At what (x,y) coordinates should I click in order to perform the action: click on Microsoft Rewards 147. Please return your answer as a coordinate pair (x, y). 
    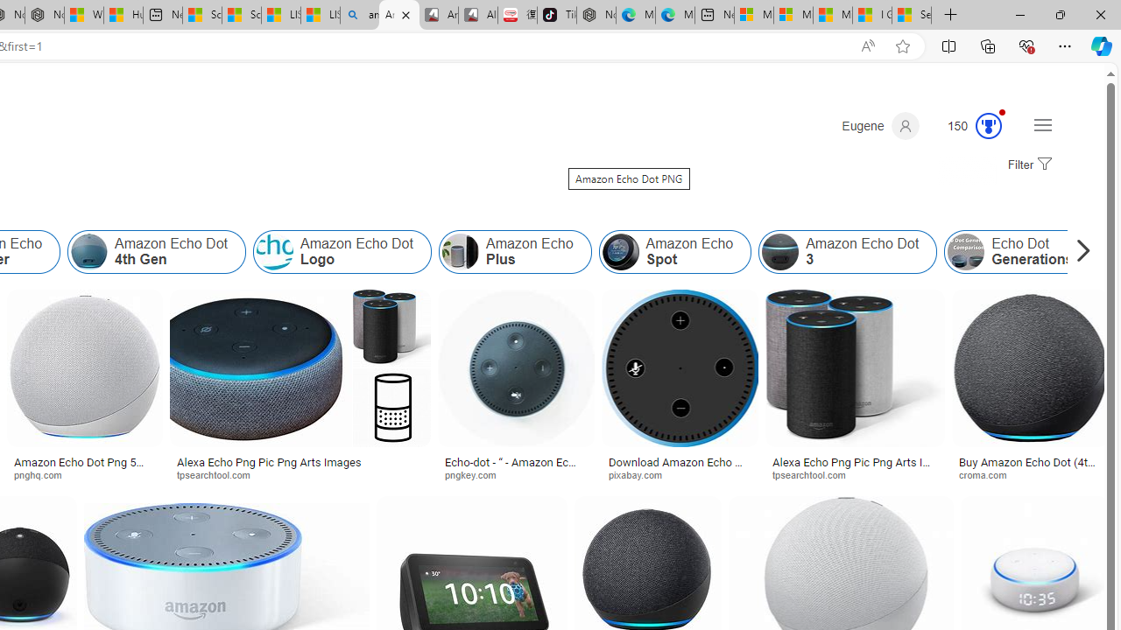
    Looking at the image, I should click on (968, 126).